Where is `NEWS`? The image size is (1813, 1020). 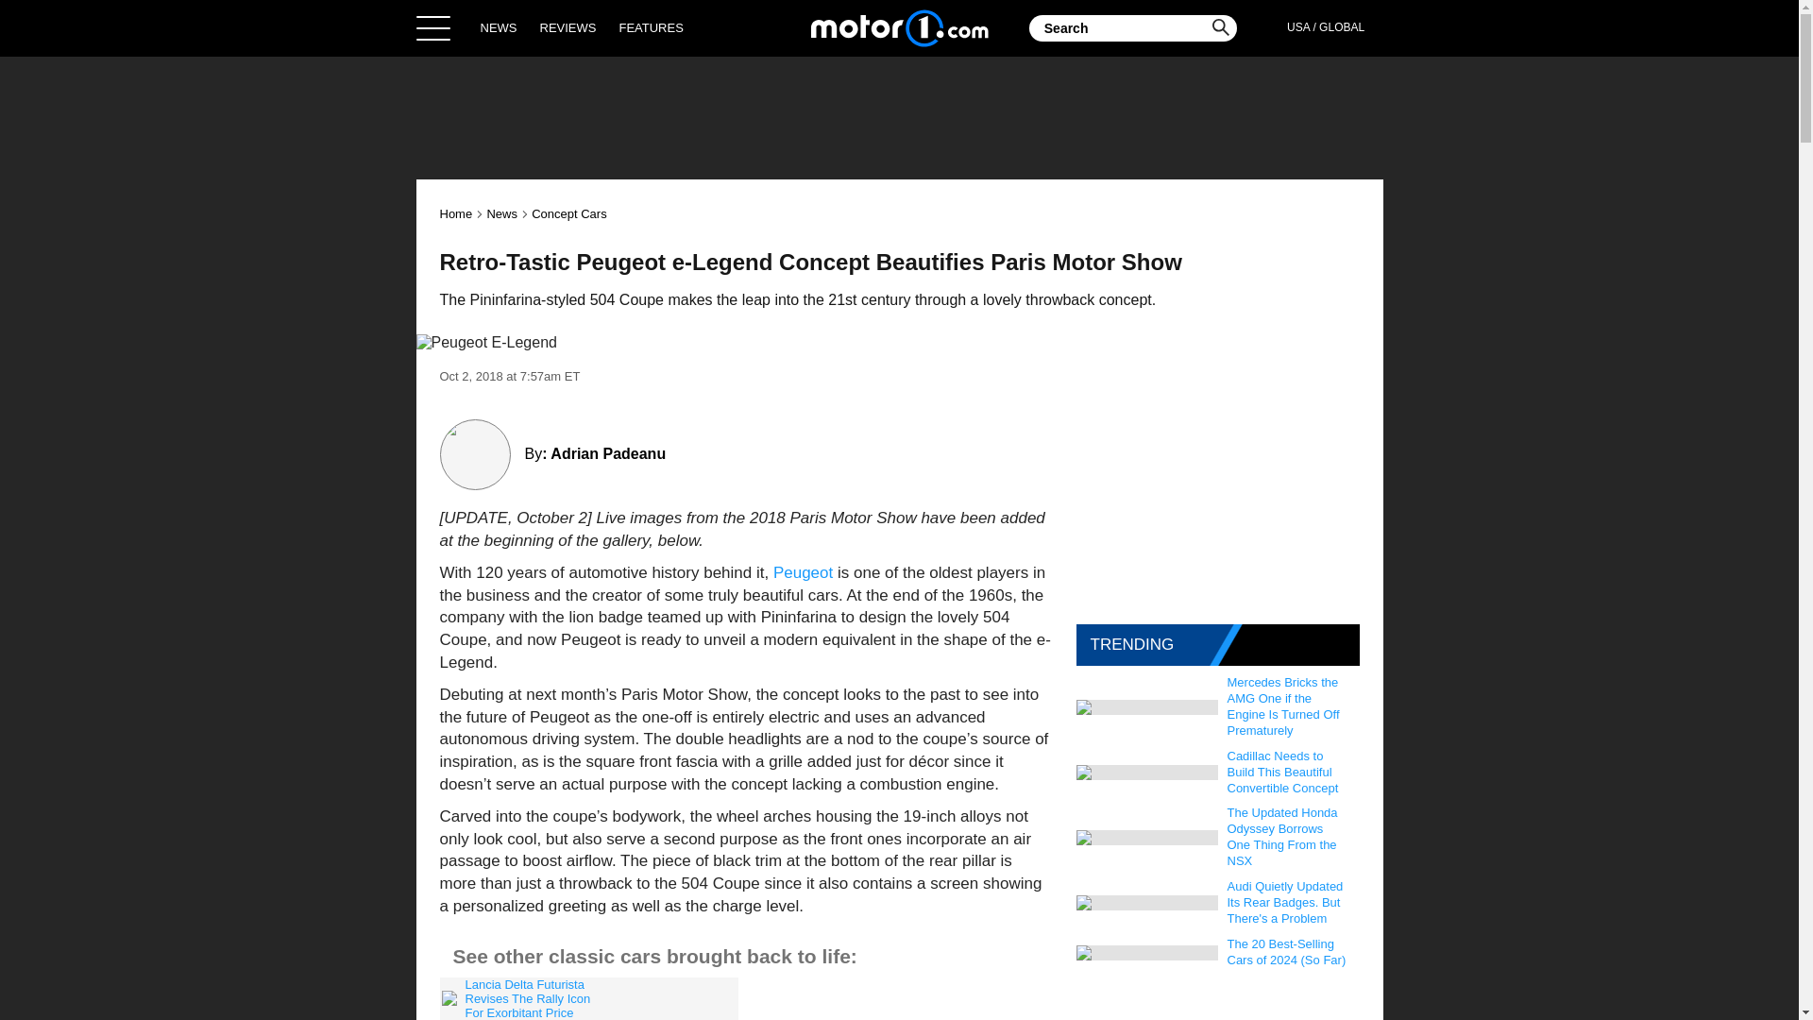
NEWS is located at coordinates (499, 27).